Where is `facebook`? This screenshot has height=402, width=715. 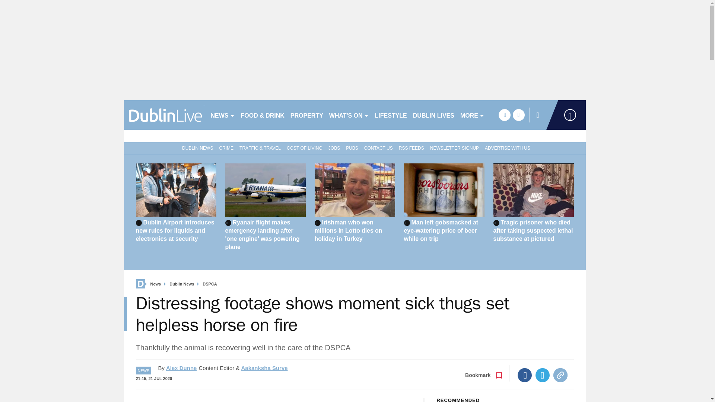 facebook is located at coordinates (504, 115).